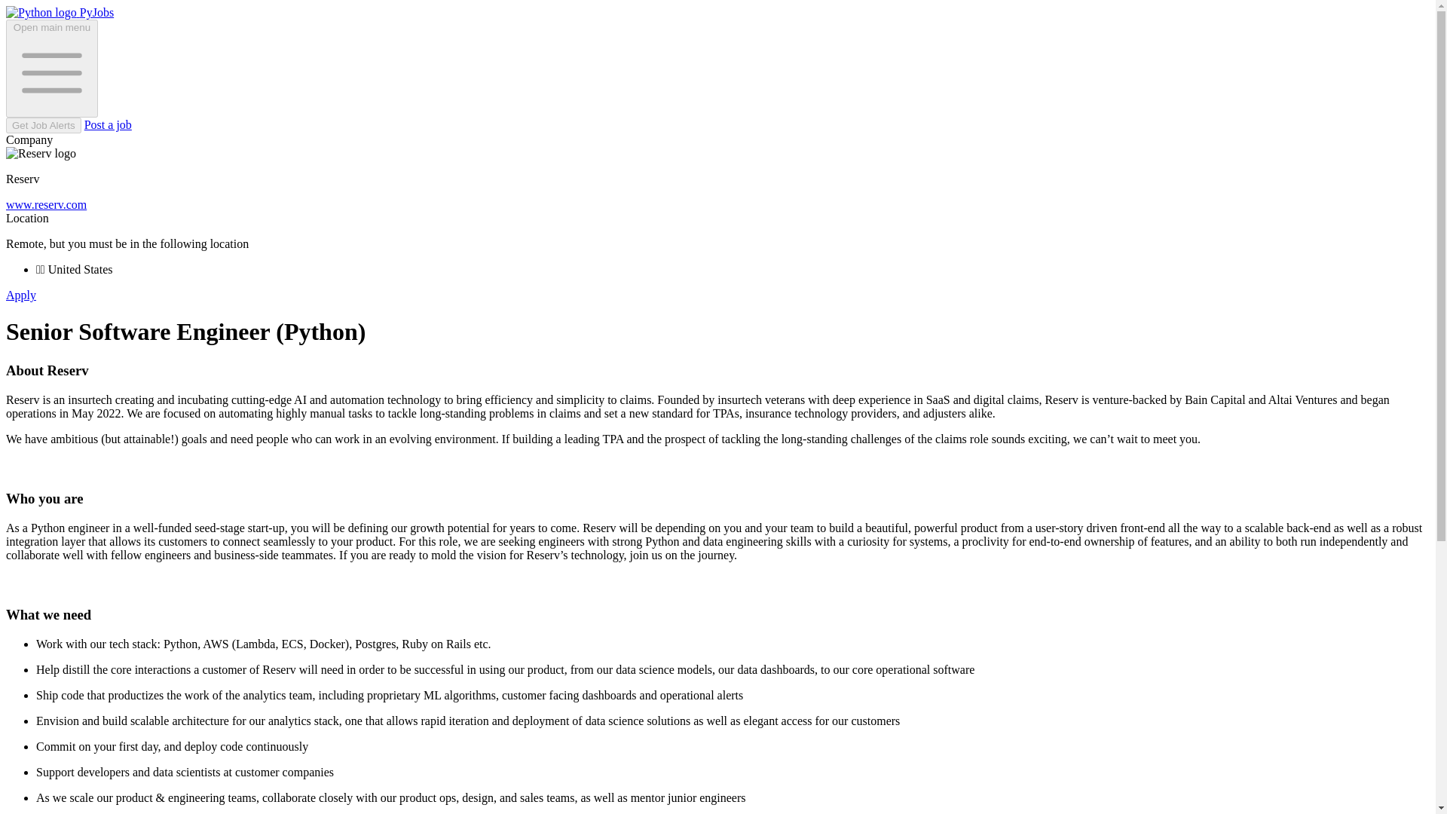  I want to click on www.reserv.com, so click(46, 204).